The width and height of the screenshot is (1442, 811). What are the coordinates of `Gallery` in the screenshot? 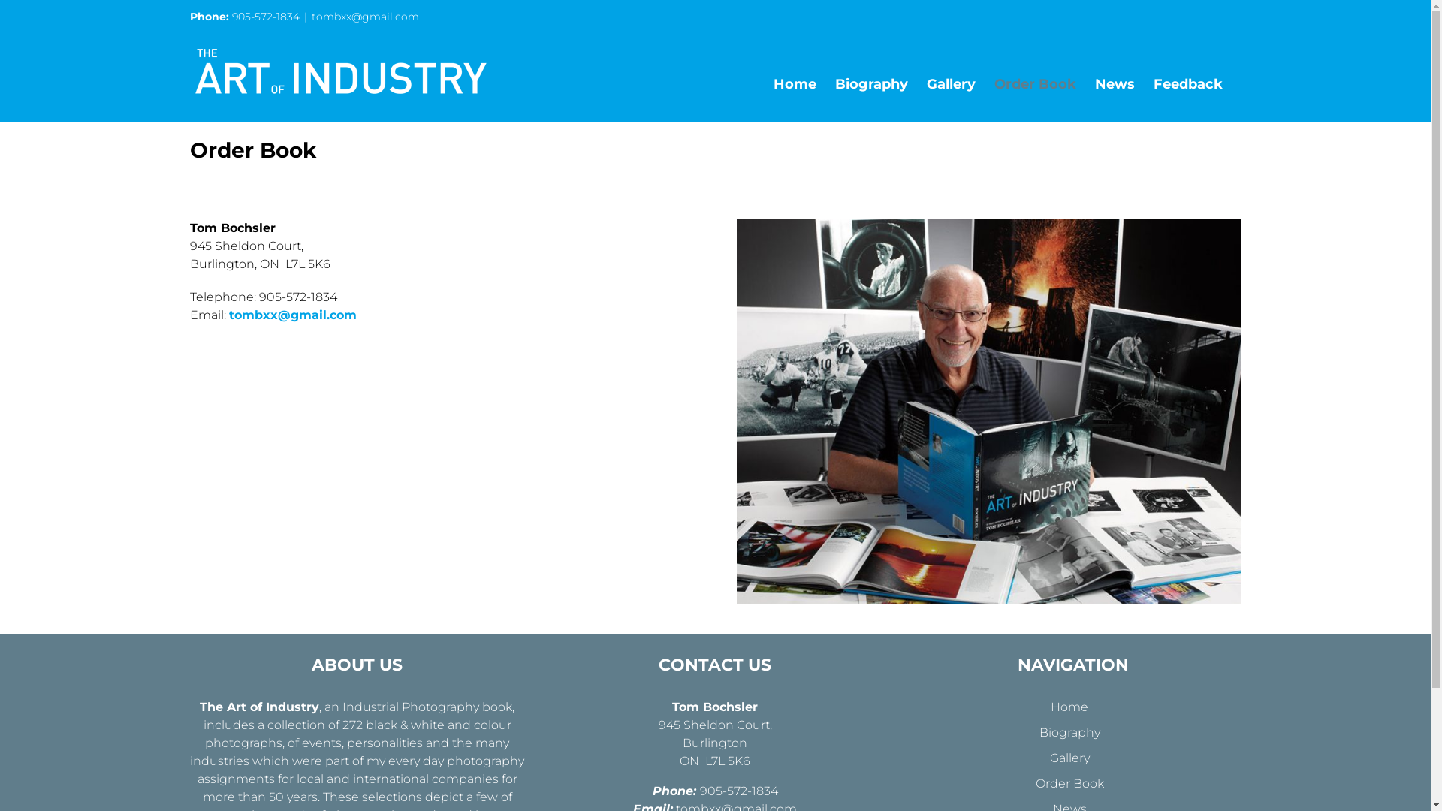 It's located at (951, 84).